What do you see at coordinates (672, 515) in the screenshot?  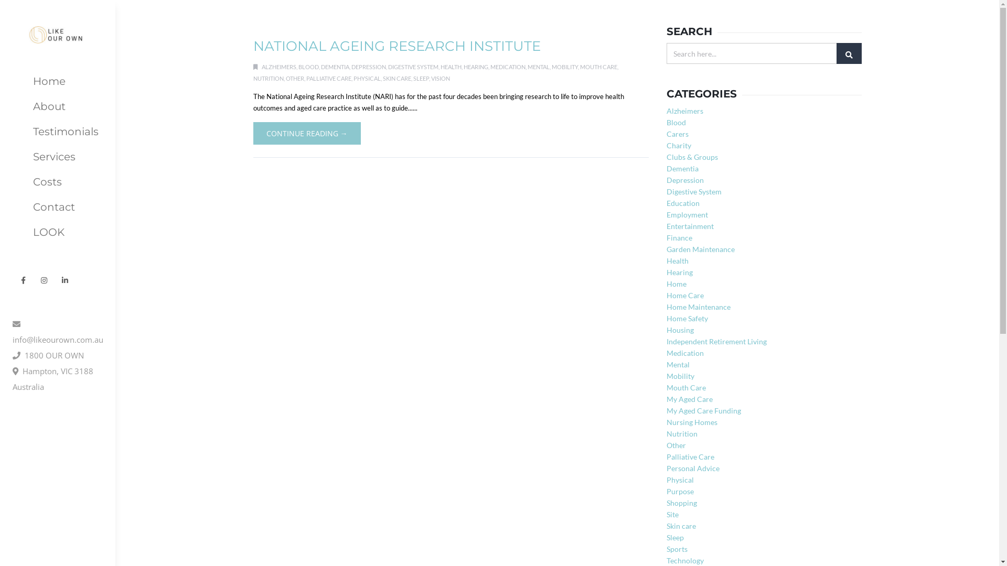 I see `Site` at bounding box center [672, 515].